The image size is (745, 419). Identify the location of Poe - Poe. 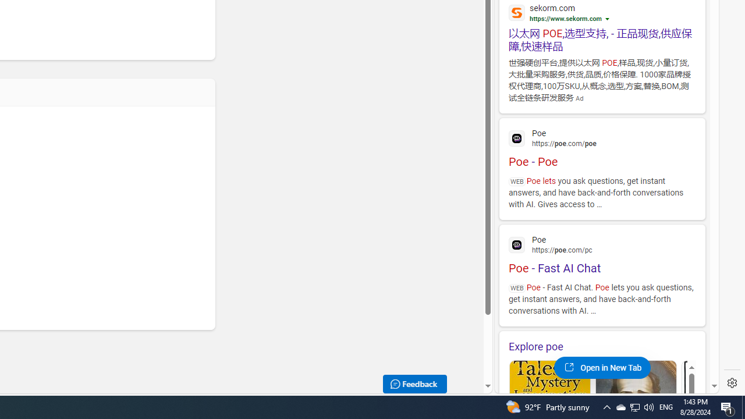
(602, 147).